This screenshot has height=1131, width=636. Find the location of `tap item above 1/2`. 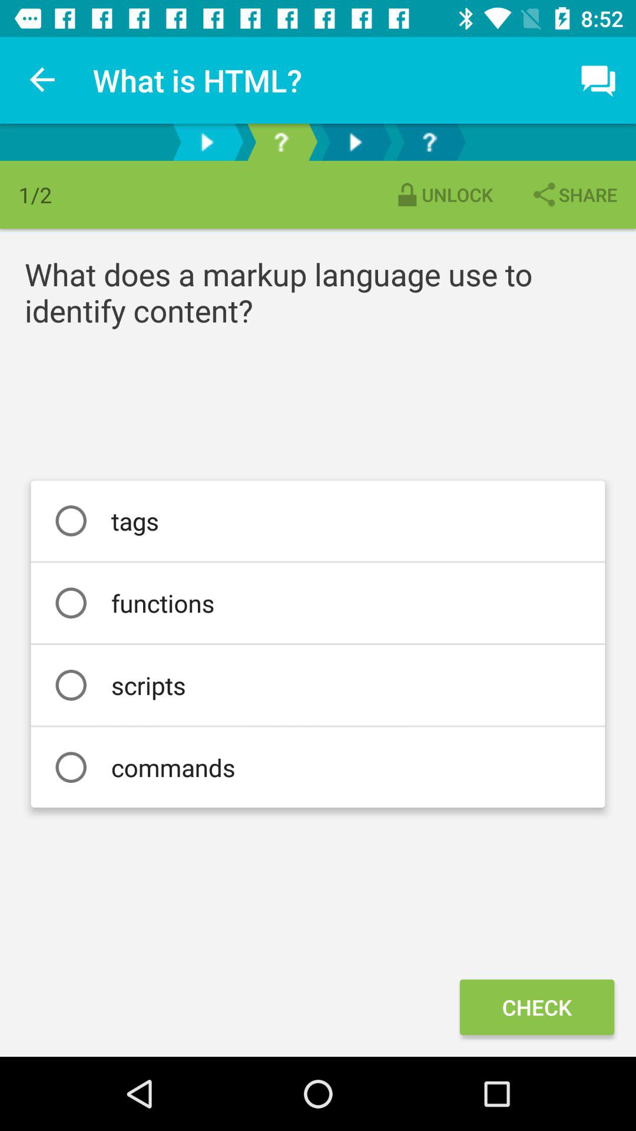

tap item above 1/2 is located at coordinates (43, 80).